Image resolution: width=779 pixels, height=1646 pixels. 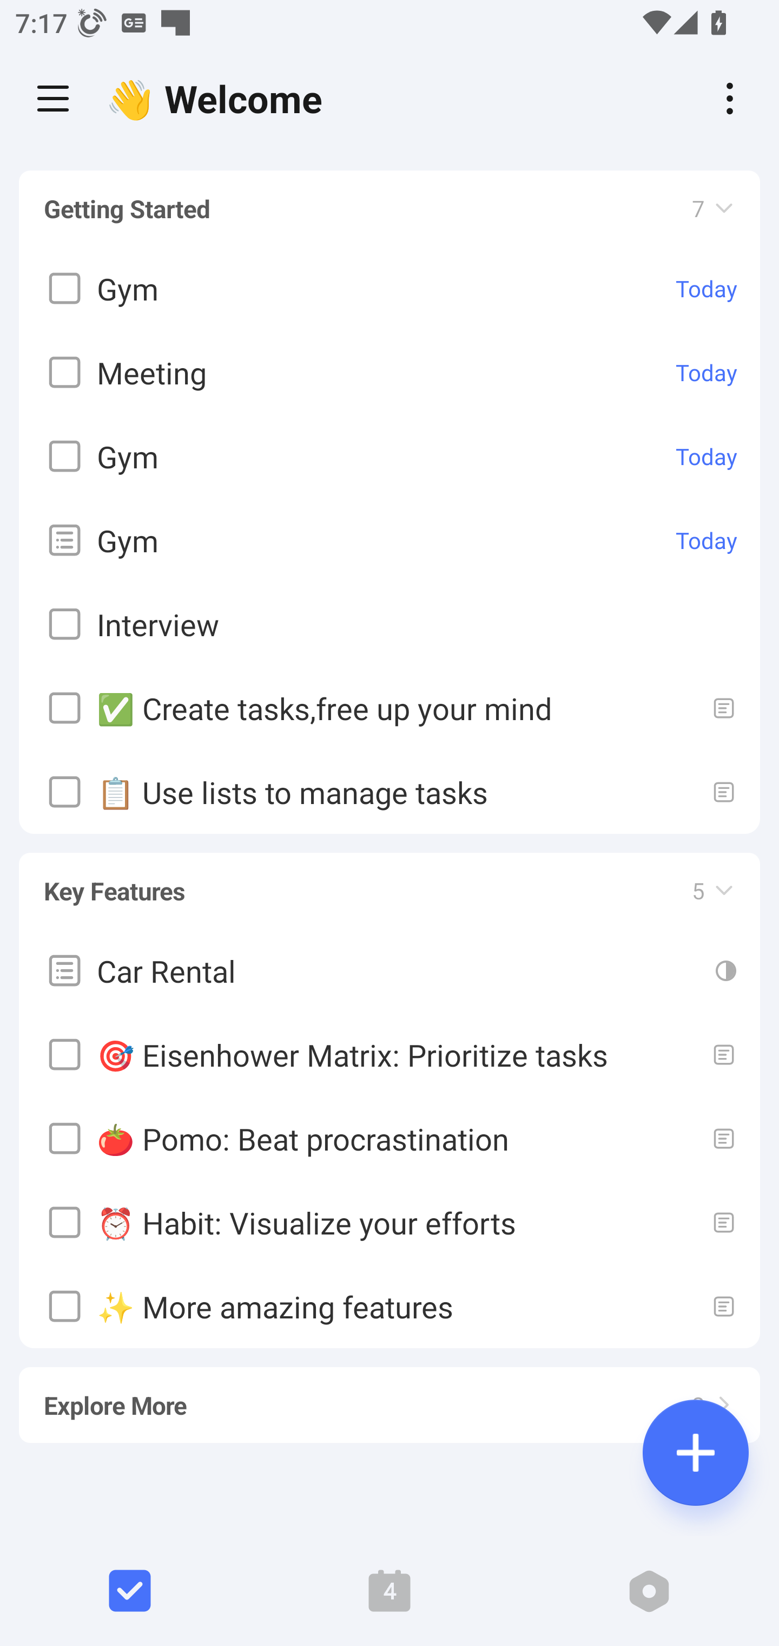 I want to click on ✨ More amazing features, so click(x=389, y=1306).